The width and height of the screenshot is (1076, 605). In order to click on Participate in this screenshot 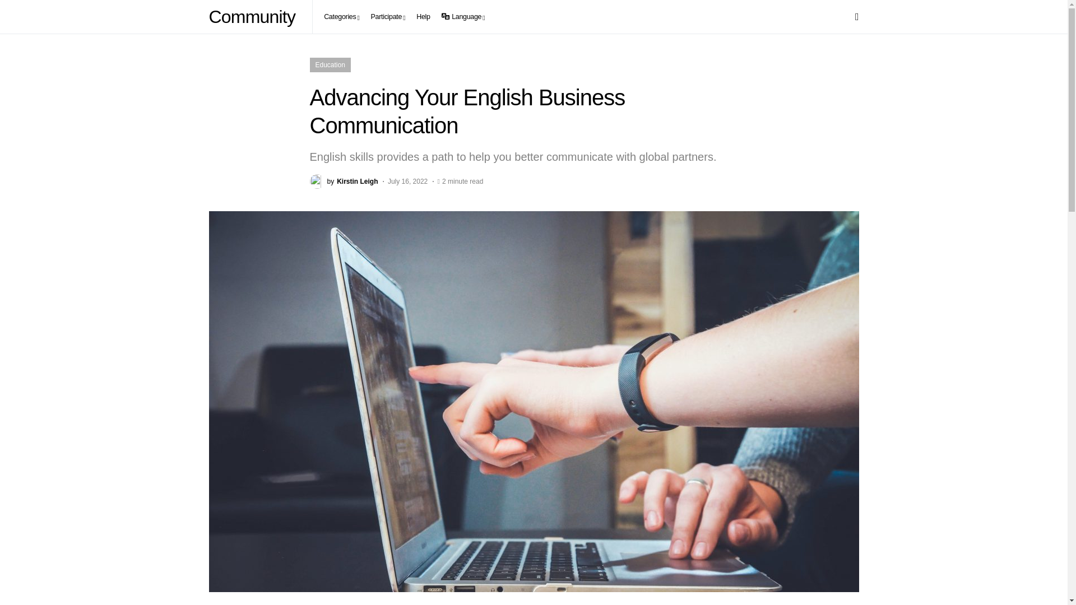, I will do `click(388, 17)`.